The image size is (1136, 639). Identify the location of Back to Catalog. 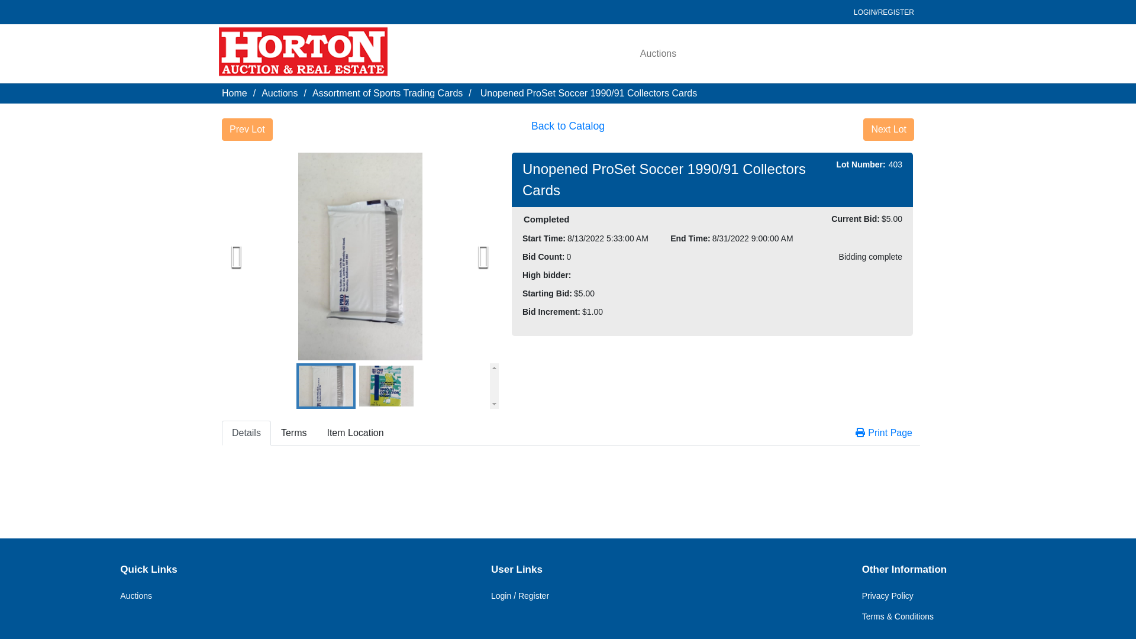
(568, 129).